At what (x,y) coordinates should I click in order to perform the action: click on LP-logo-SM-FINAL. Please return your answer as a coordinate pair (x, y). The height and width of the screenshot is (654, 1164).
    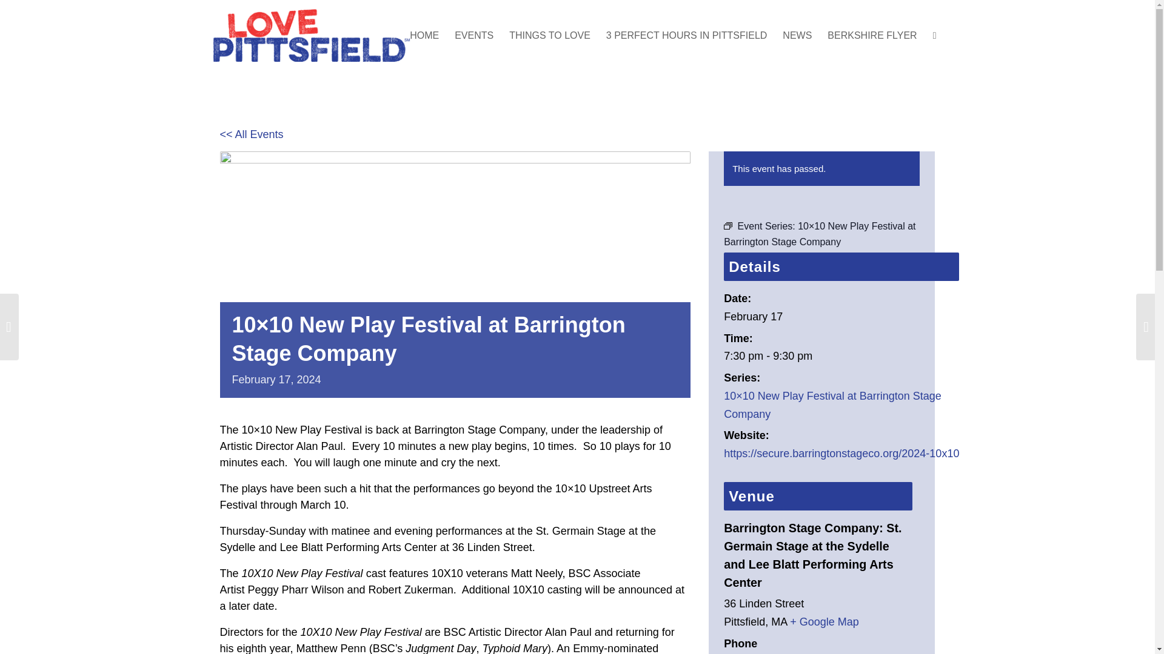
    Looking at the image, I should click on (310, 35).